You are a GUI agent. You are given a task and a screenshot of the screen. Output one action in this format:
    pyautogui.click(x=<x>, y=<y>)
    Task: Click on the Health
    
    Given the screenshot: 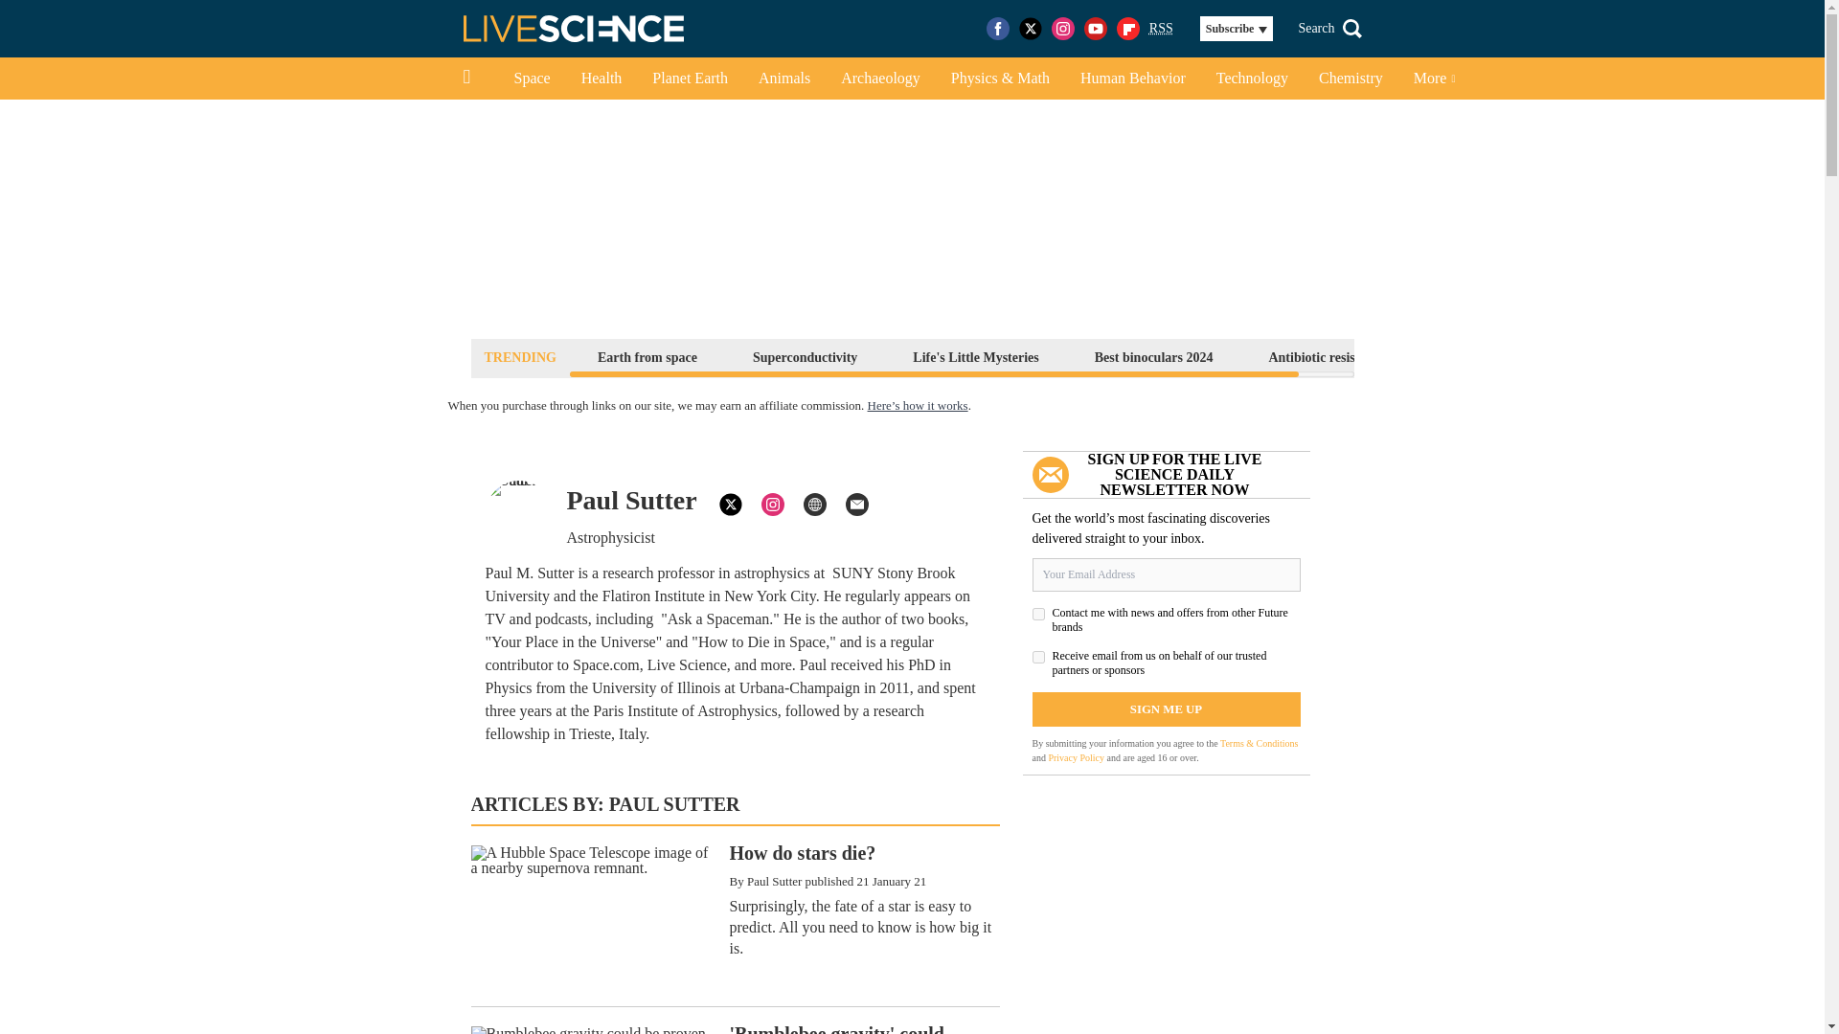 What is the action you would take?
    pyautogui.click(x=602, y=79)
    